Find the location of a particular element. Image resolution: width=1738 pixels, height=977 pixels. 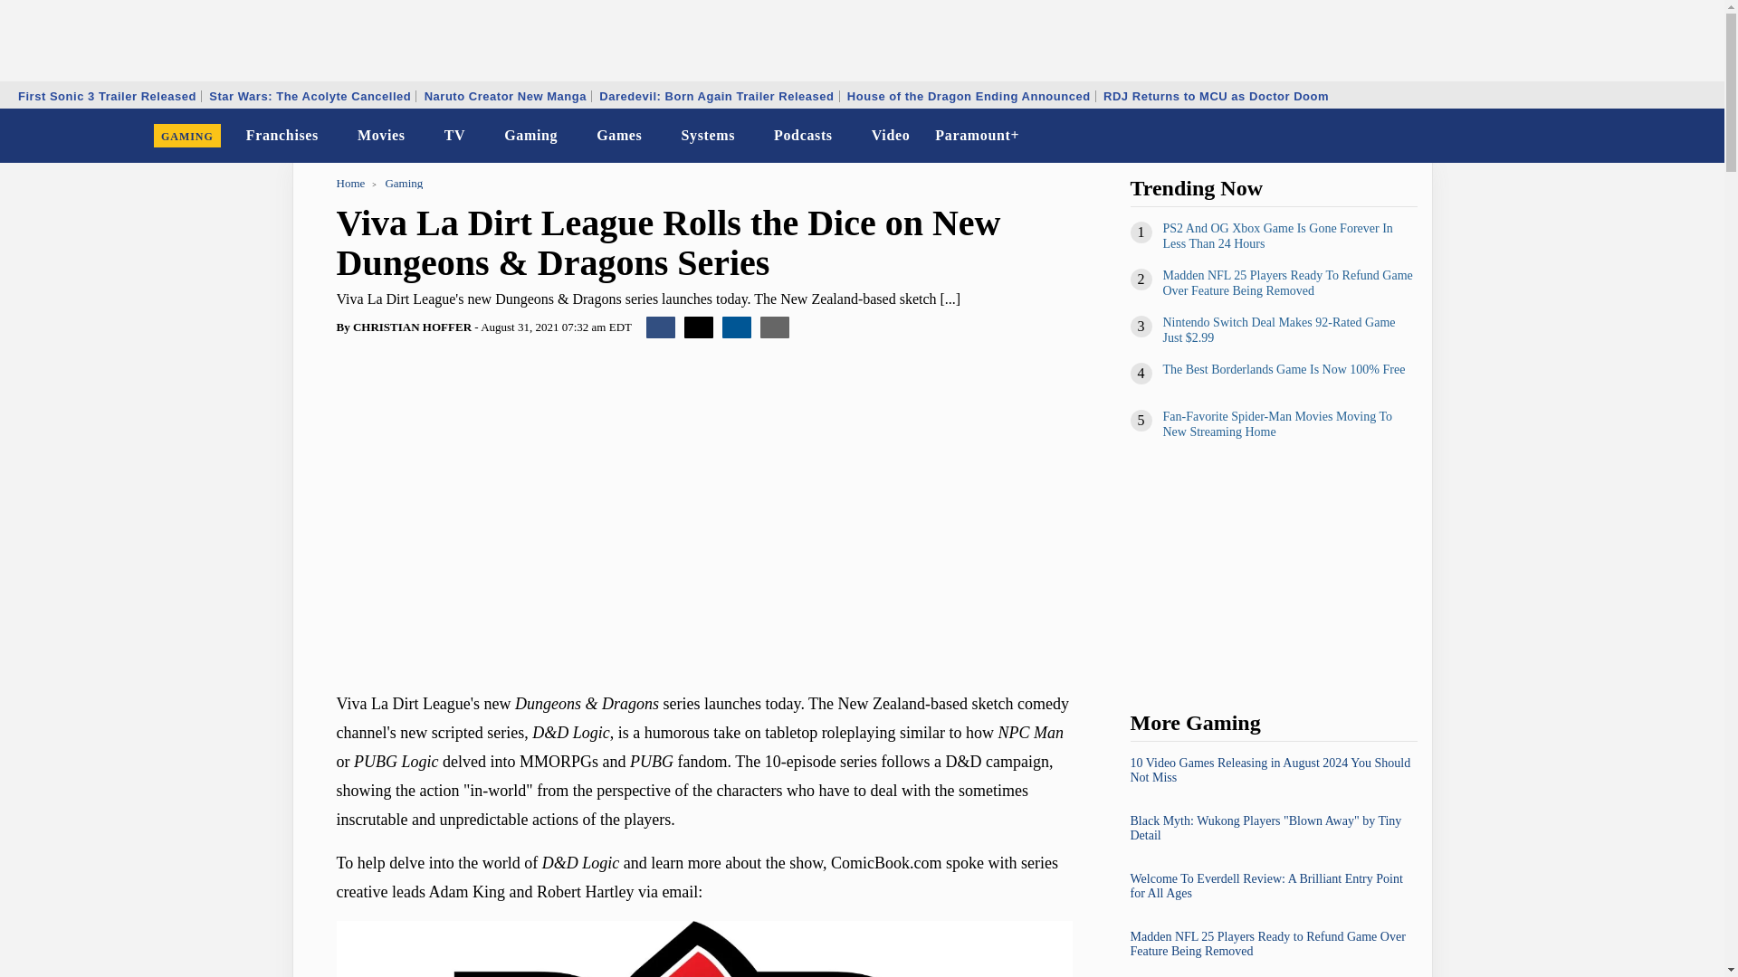

DnD Logic Logo is located at coordinates (704, 949).